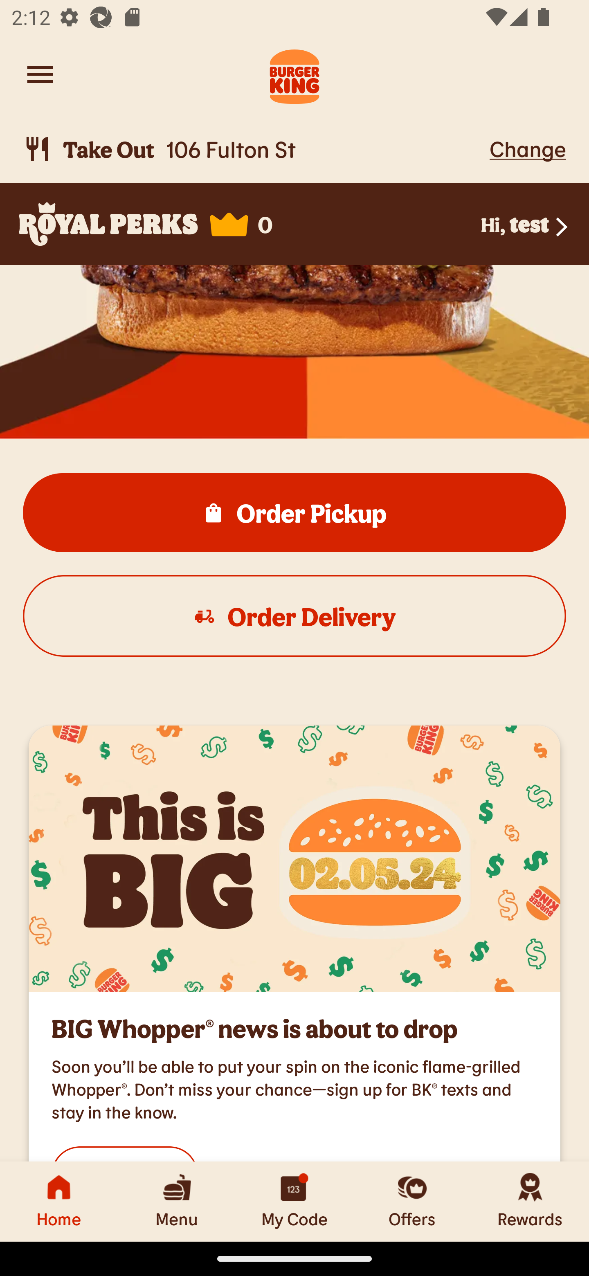 Image resolution: width=589 pixels, height=1276 pixels. What do you see at coordinates (294, 74) in the screenshot?
I see `Burger King Logo. Navigate to Home` at bounding box center [294, 74].